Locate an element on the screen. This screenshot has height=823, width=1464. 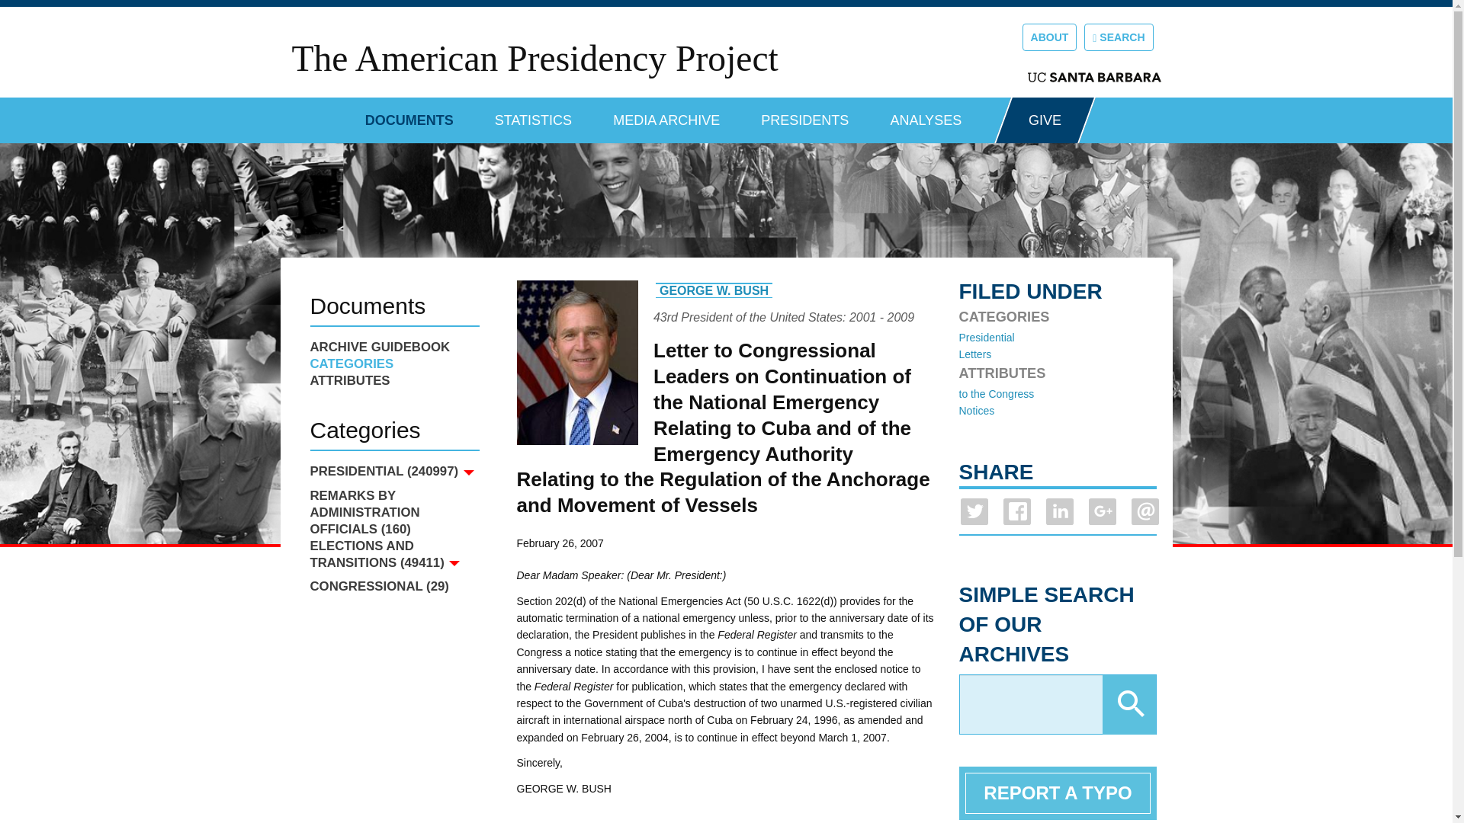
CATEGORIES is located at coordinates (393, 364).